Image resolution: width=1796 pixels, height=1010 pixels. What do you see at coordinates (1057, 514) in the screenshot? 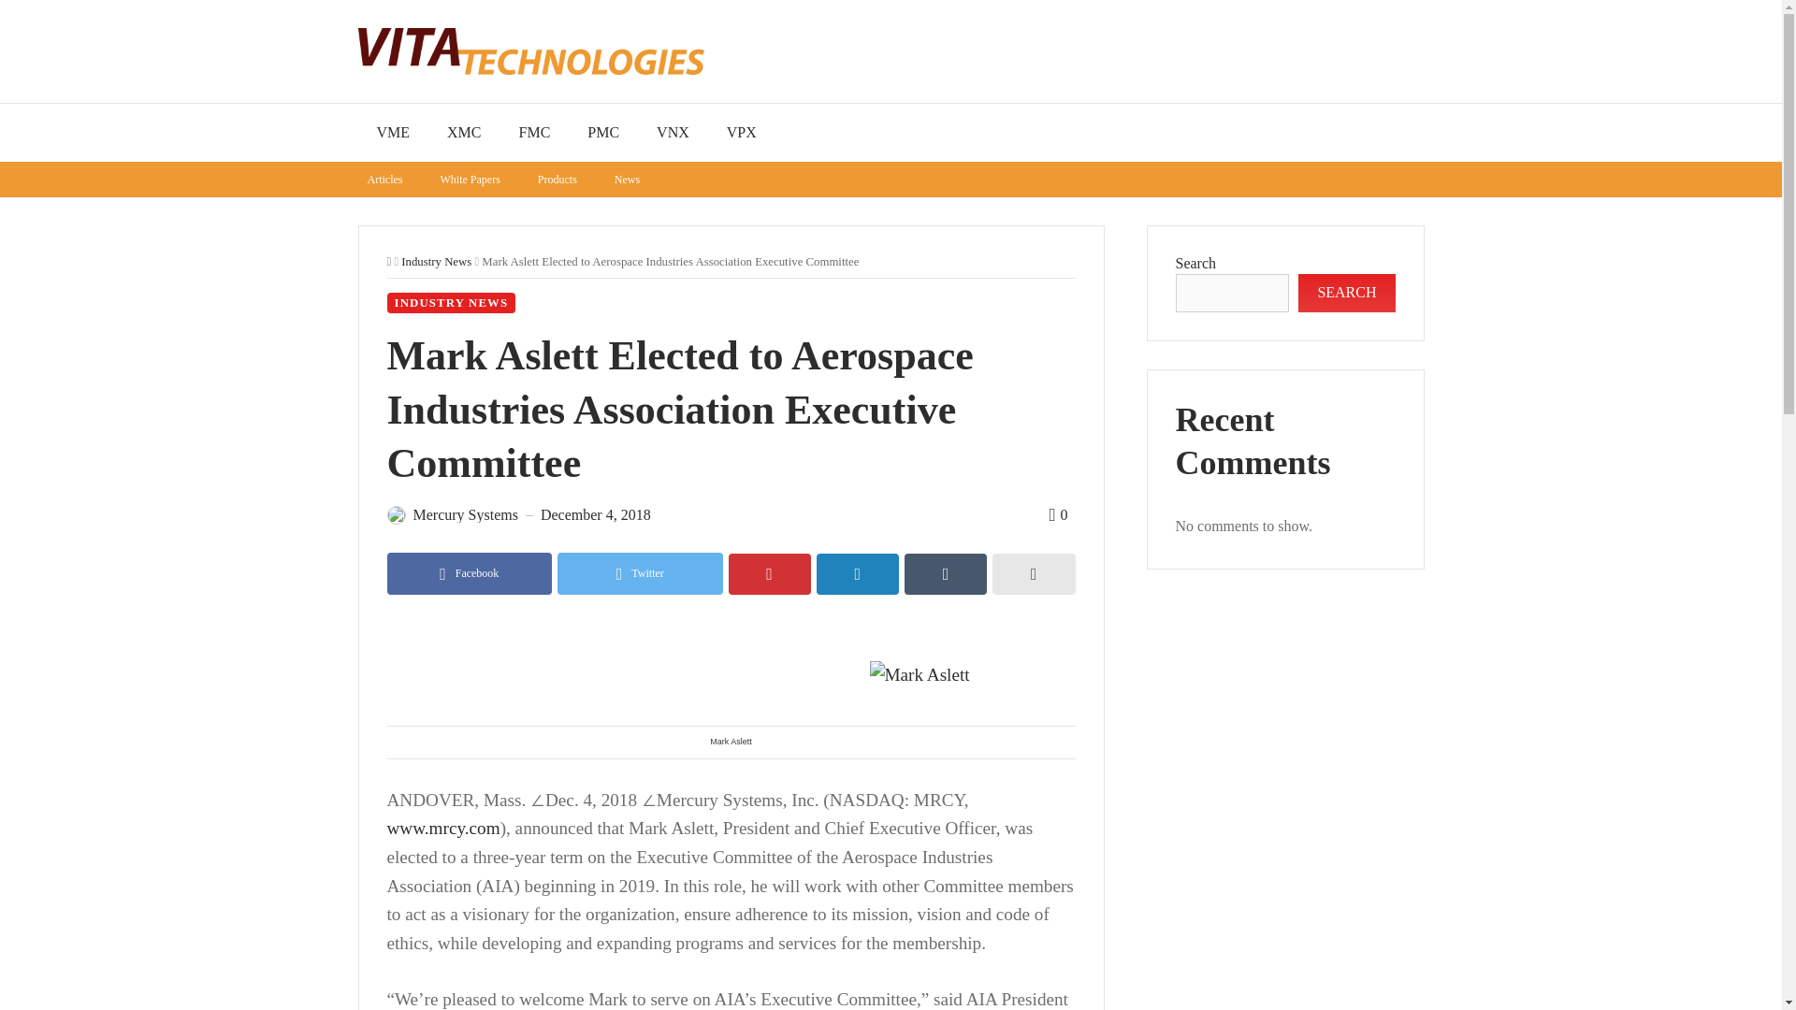
I see `0` at bounding box center [1057, 514].